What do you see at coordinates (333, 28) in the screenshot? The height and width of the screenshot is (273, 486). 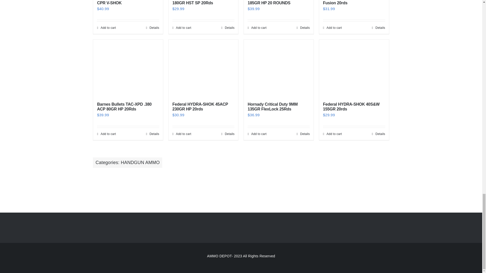 I see `Add to cart` at bounding box center [333, 28].